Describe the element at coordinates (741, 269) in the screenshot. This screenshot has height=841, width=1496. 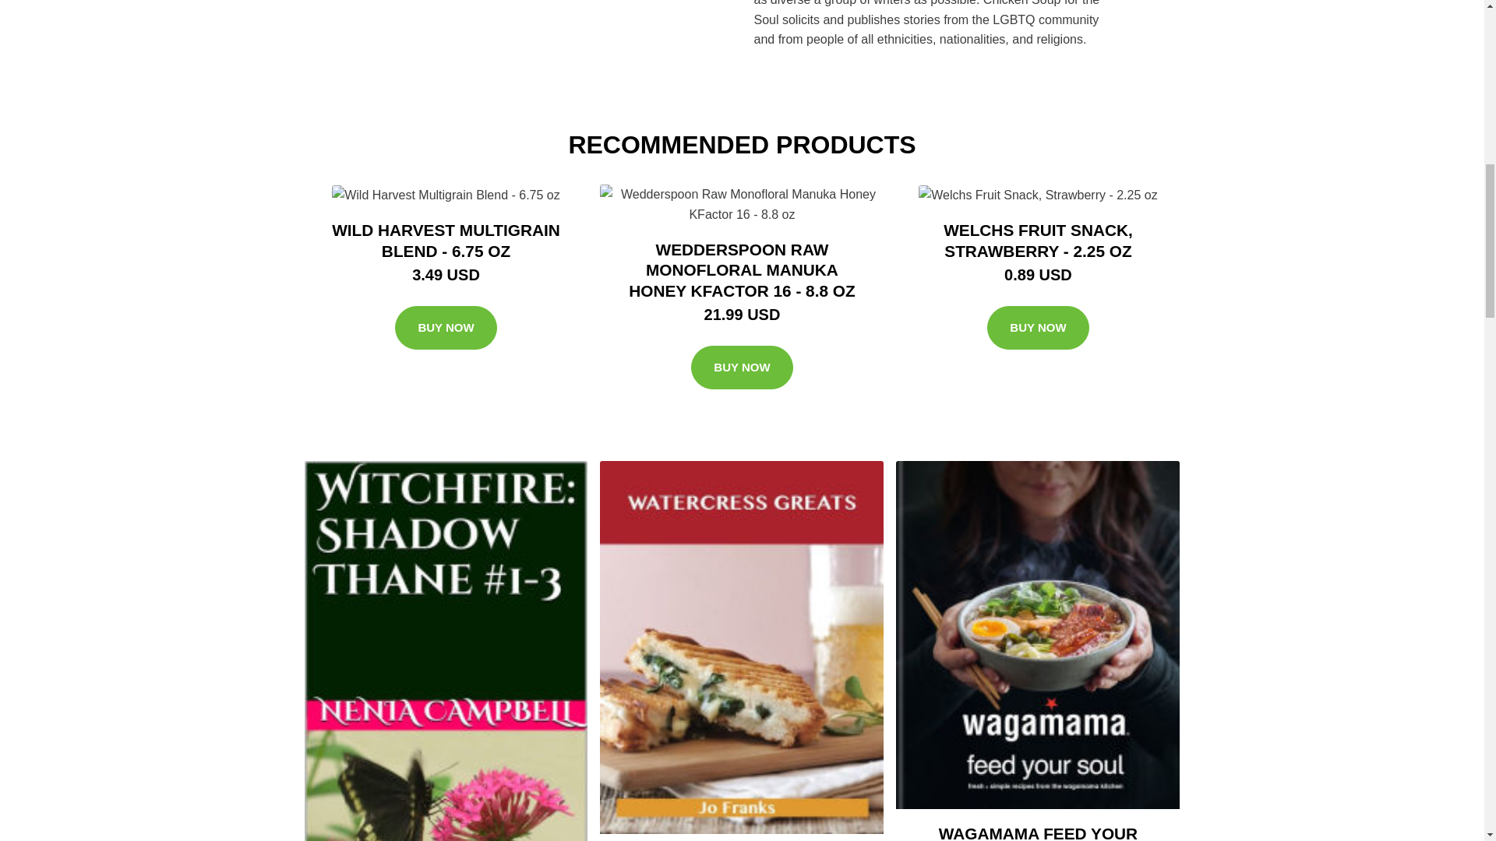
I see `WEDDERSPOON RAW MONOFLORAL MANUKA HONEY KFACTOR 16 - 8.8 OZ` at that location.